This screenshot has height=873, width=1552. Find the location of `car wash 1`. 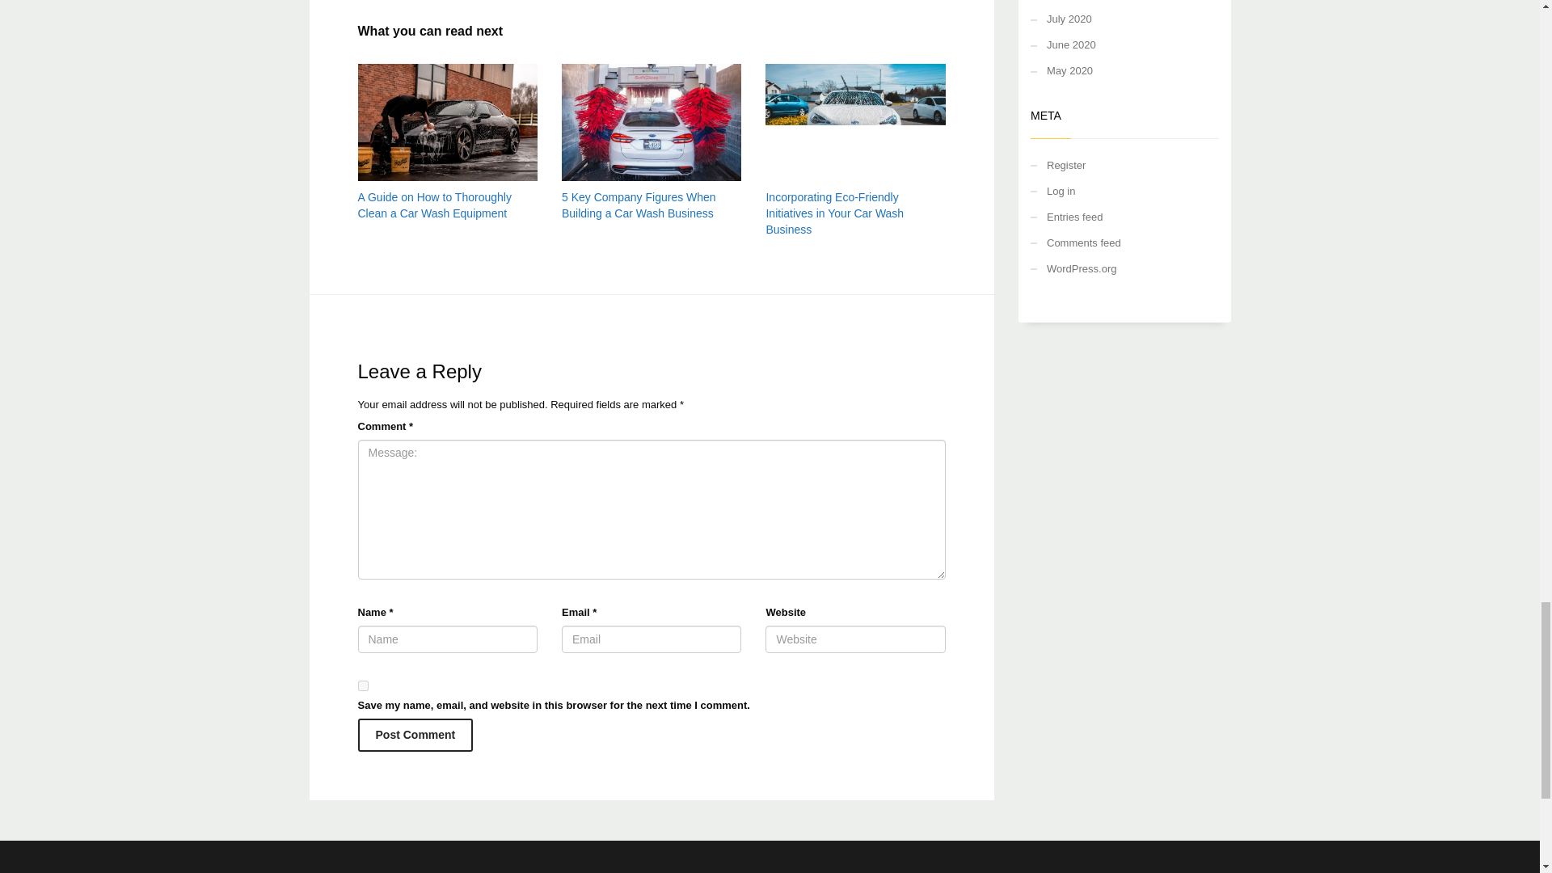

car wash 1 is located at coordinates (446, 121).